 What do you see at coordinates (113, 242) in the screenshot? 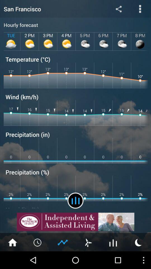
I see `click to forcast option` at bounding box center [113, 242].